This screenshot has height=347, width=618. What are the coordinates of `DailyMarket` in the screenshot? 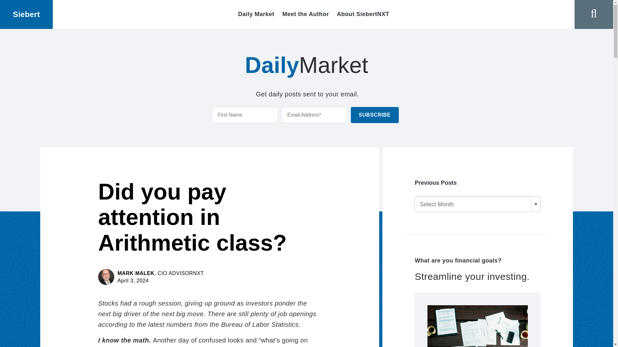 It's located at (306, 65).